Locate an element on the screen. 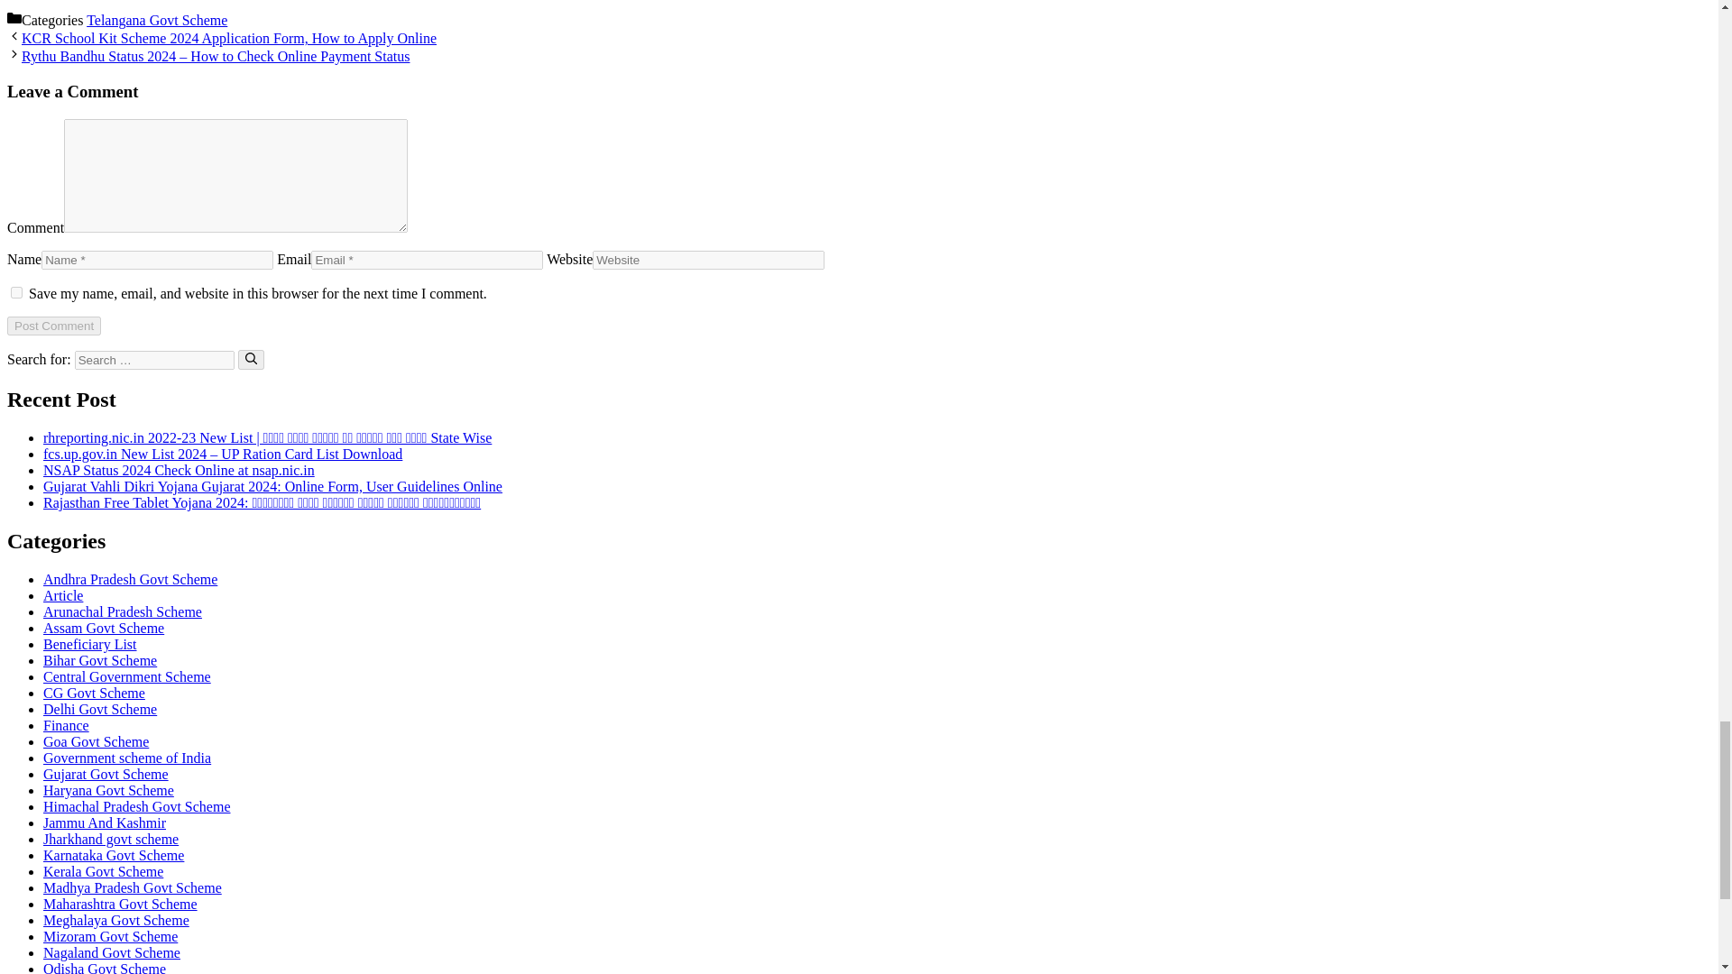 The height and width of the screenshot is (974, 1732). NSAP Status 2024 Check Online at nsap.nic.in is located at coordinates (179, 471).